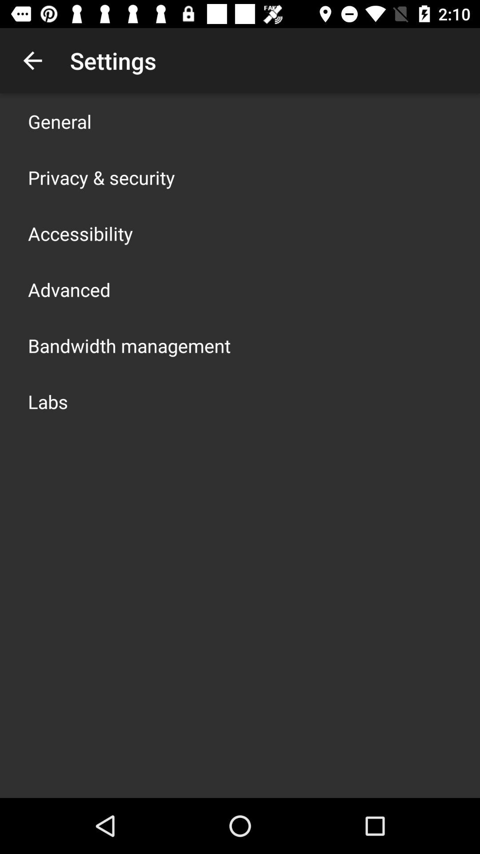 This screenshot has width=480, height=854. Describe the element at coordinates (32, 60) in the screenshot. I see `tap item next to settings app` at that location.